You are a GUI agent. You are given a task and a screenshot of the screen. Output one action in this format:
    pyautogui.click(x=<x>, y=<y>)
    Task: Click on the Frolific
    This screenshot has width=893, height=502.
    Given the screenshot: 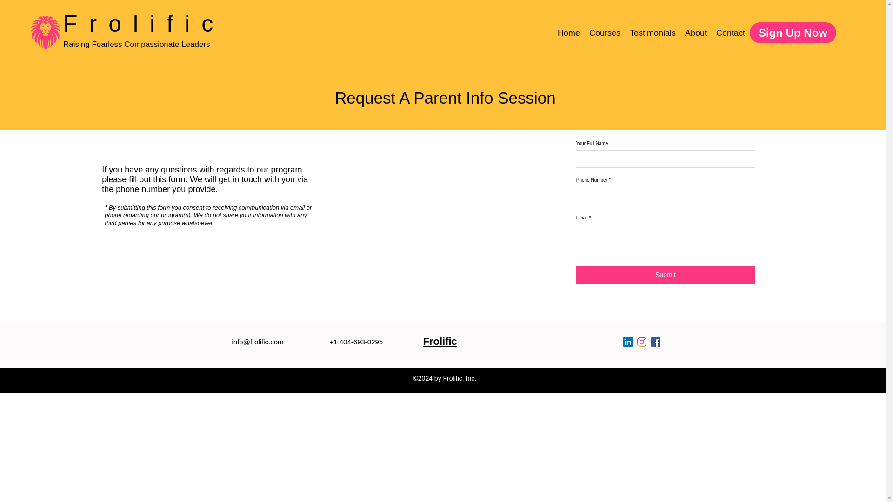 What is the action you would take?
    pyautogui.click(x=440, y=341)
    